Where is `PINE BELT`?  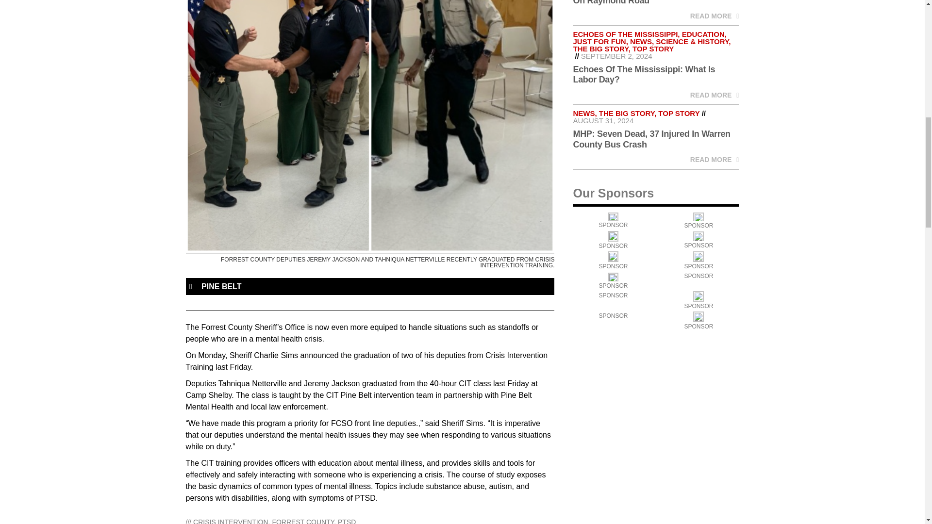 PINE BELT is located at coordinates (221, 286).